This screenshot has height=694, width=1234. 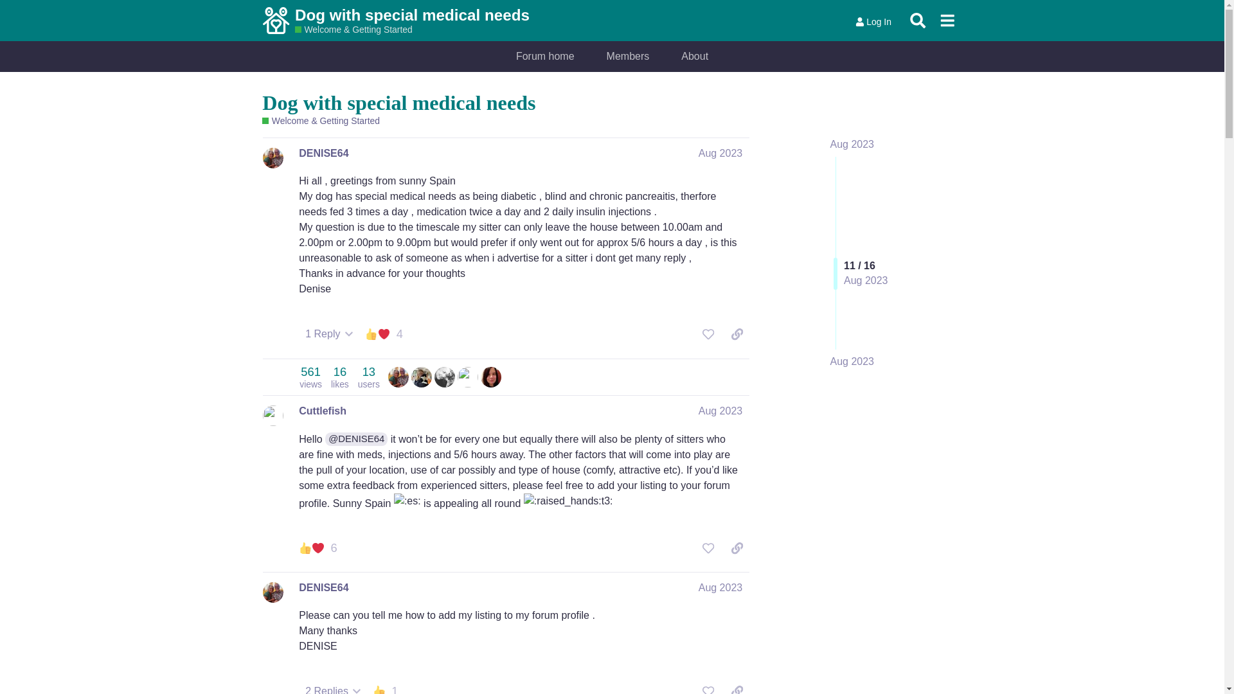 I want to click on DENISE64, so click(x=323, y=153).